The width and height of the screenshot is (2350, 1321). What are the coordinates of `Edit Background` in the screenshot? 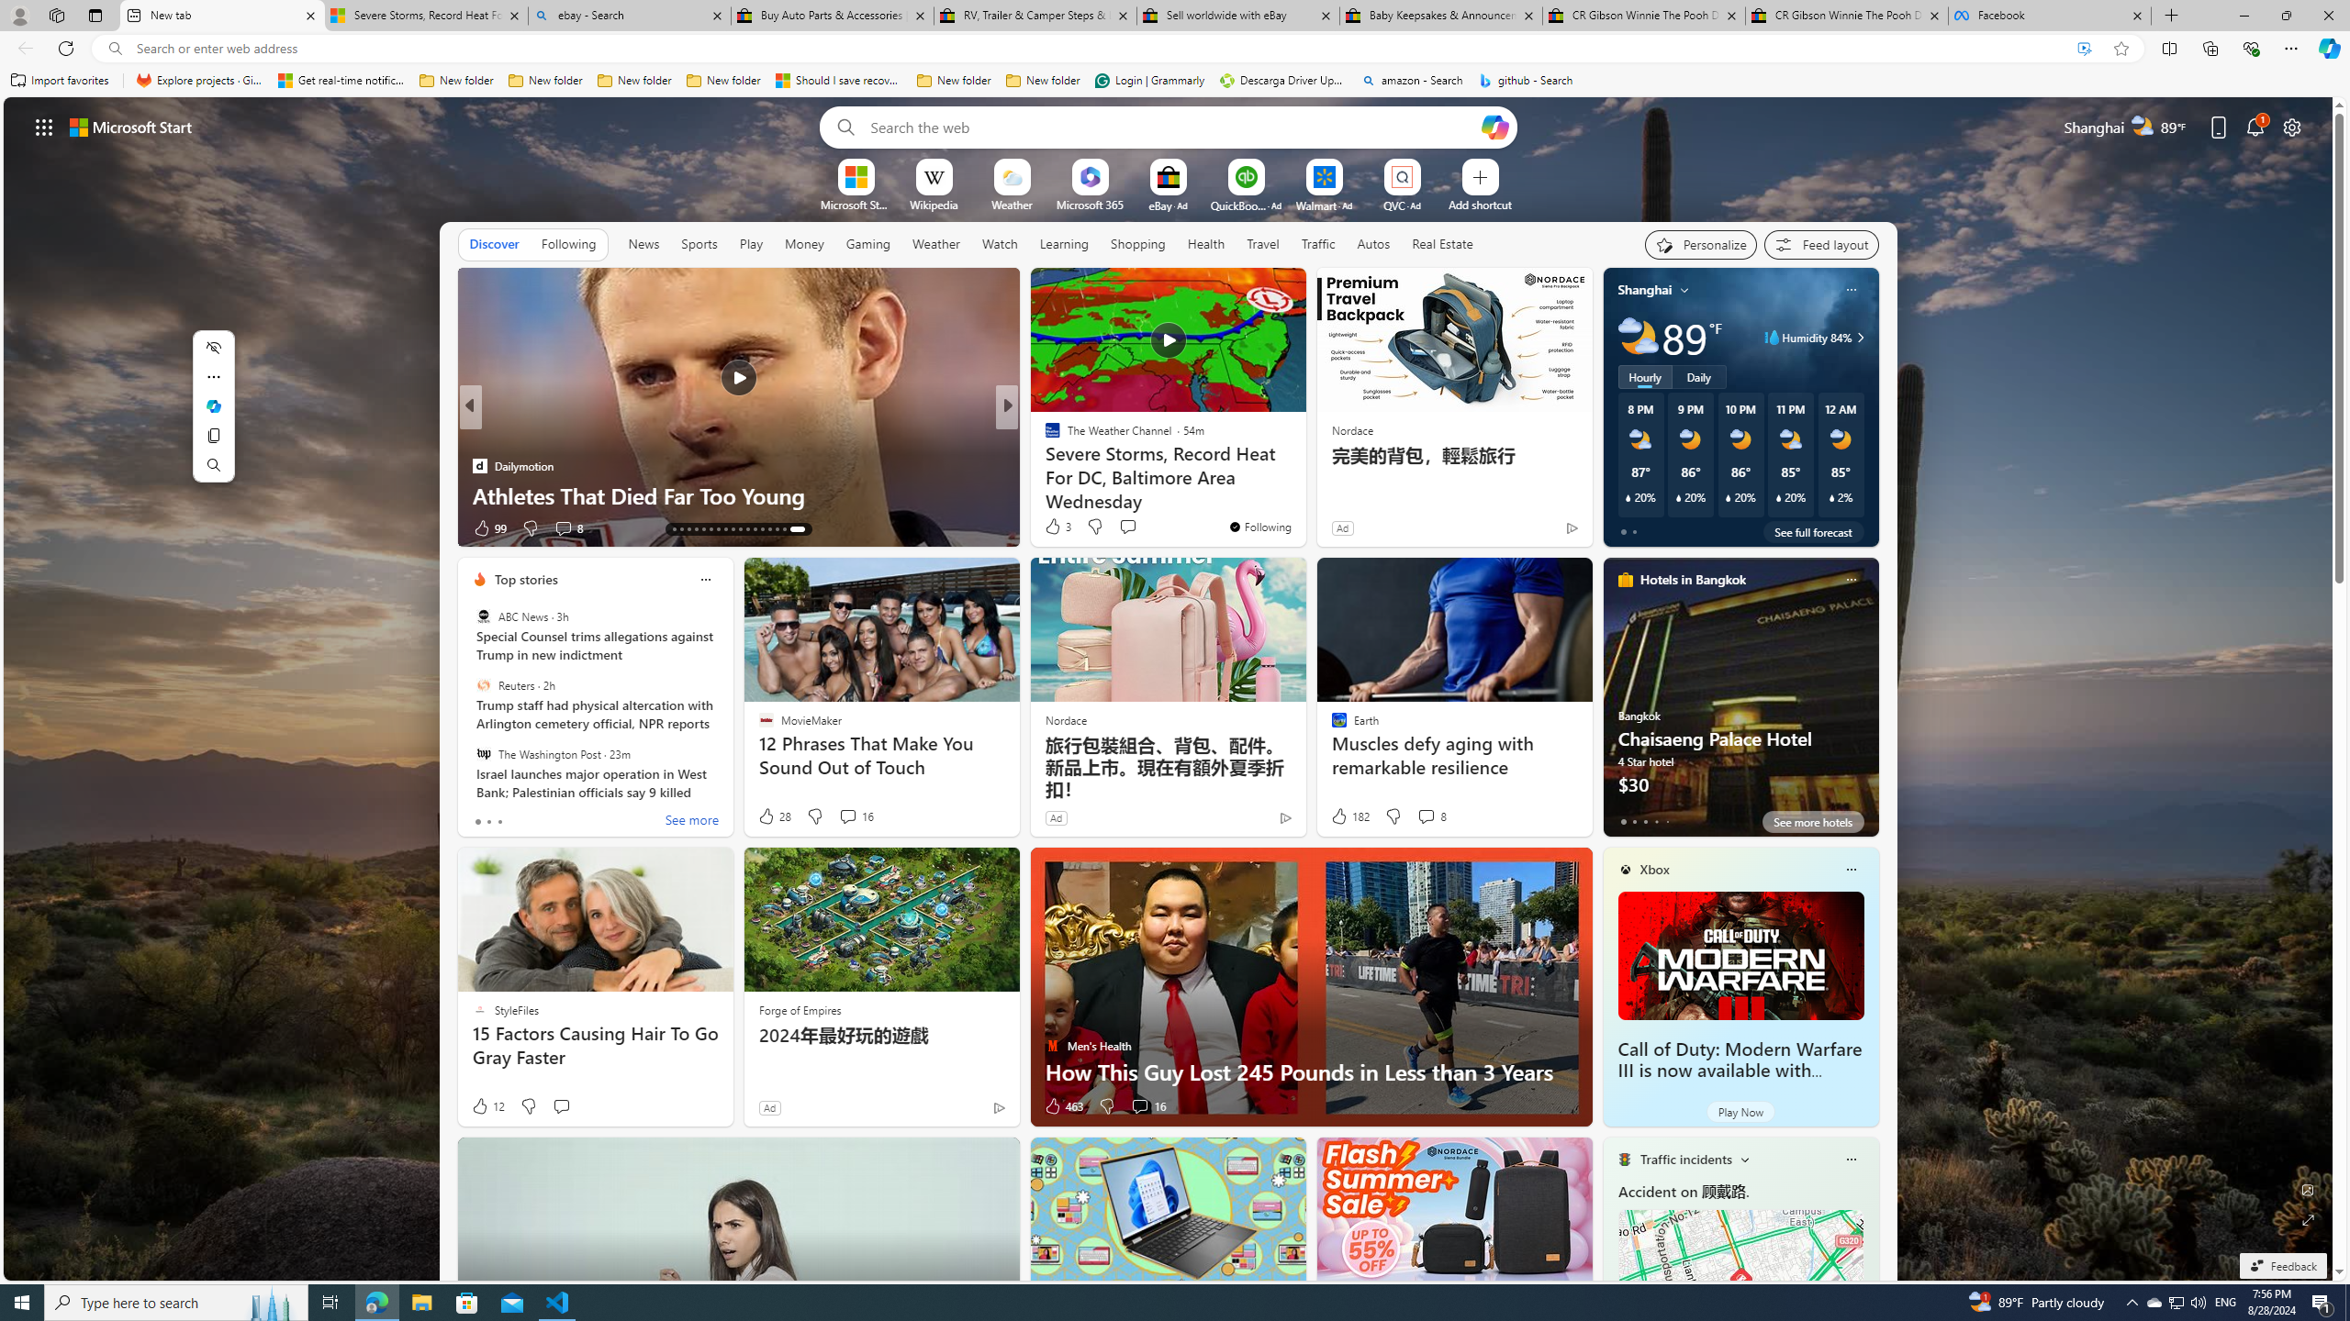 It's located at (2309, 1189).